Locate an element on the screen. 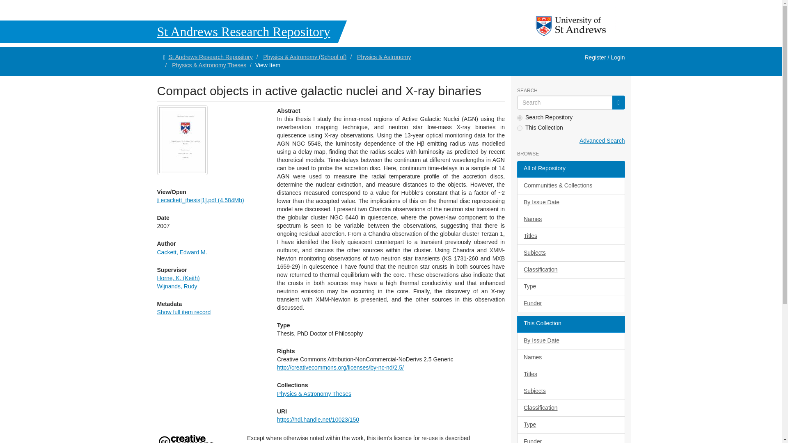 Image resolution: width=788 pixels, height=443 pixels. Cackett, Edward M. is located at coordinates (181, 252).